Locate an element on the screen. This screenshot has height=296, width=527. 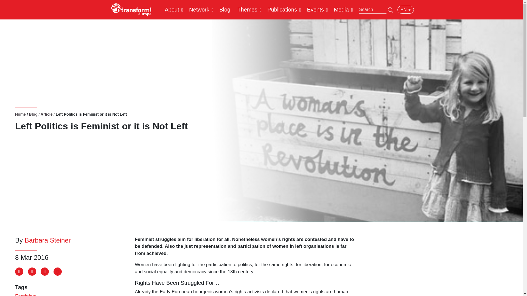
Media is located at coordinates (341, 9).